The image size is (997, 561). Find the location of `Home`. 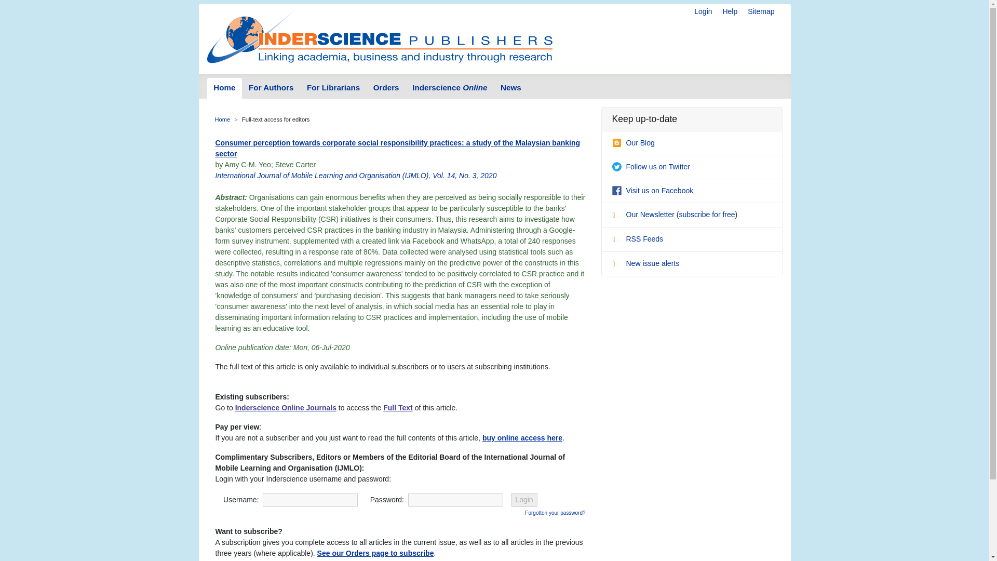

Home is located at coordinates (222, 119).